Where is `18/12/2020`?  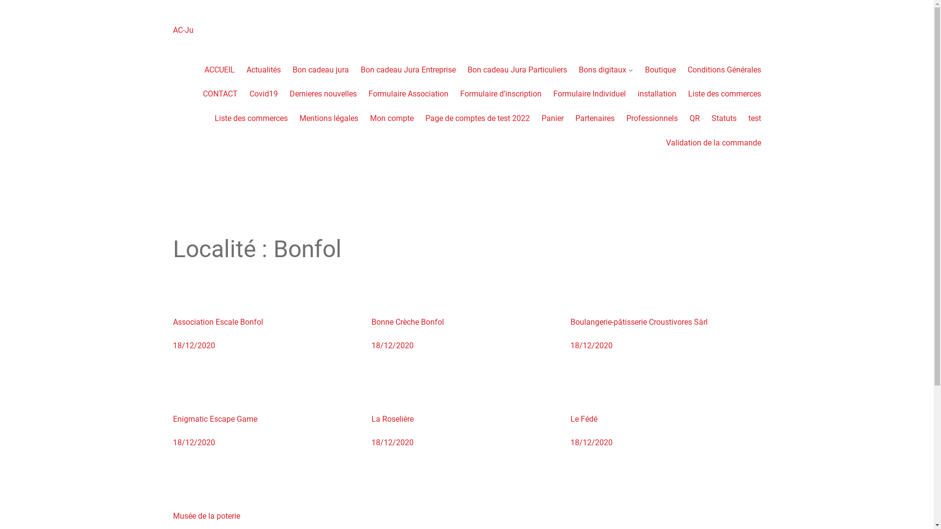
18/12/2020 is located at coordinates (194, 346).